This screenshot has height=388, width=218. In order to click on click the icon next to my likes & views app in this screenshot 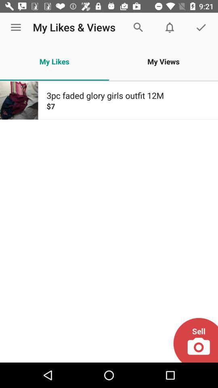, I will do `click(16, 27)`.